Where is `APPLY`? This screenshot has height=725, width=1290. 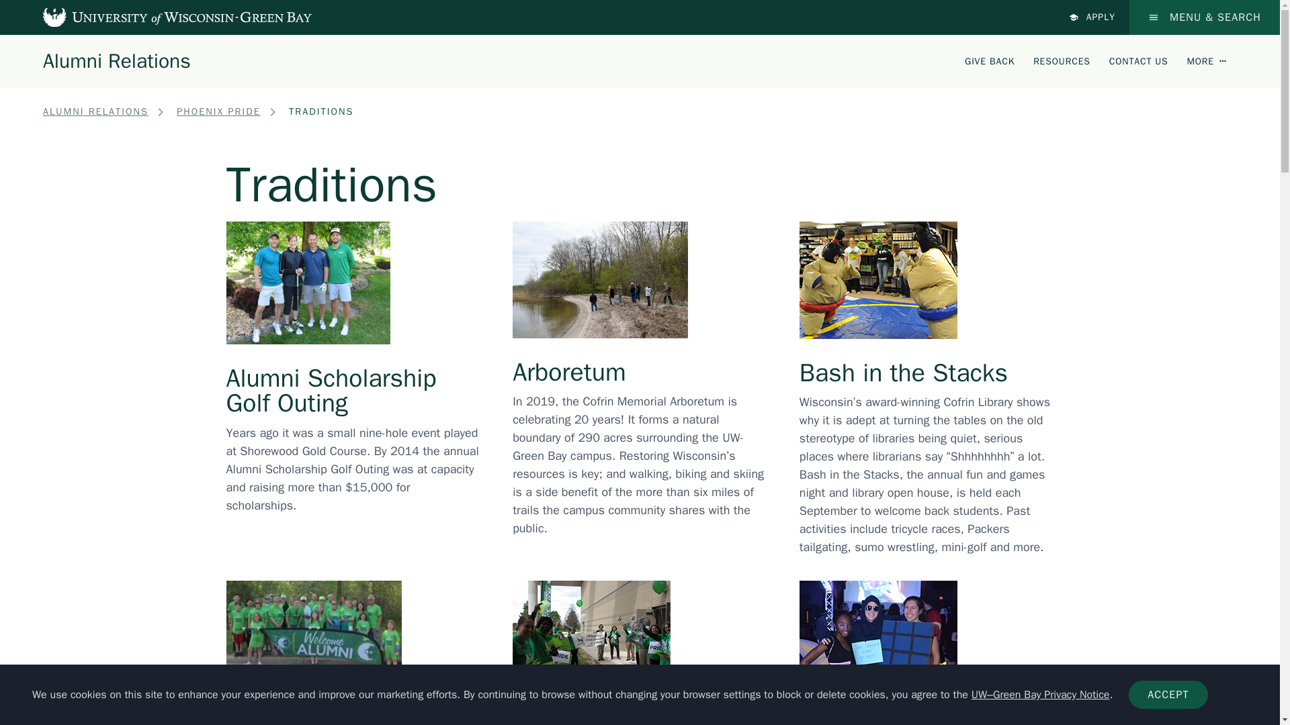 APPLY is located at coordinates (1092, 17).